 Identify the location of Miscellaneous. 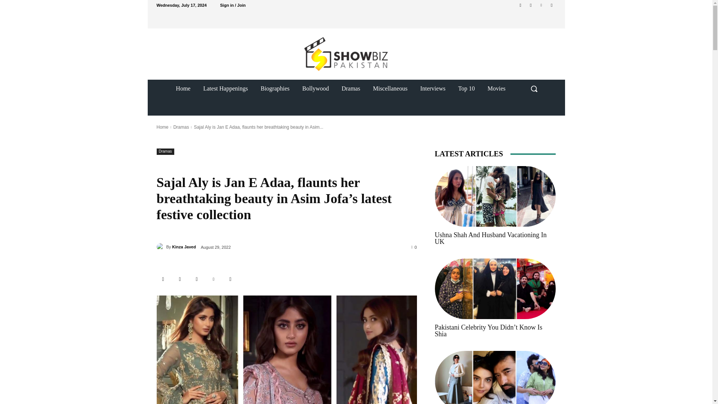
(390, 88).